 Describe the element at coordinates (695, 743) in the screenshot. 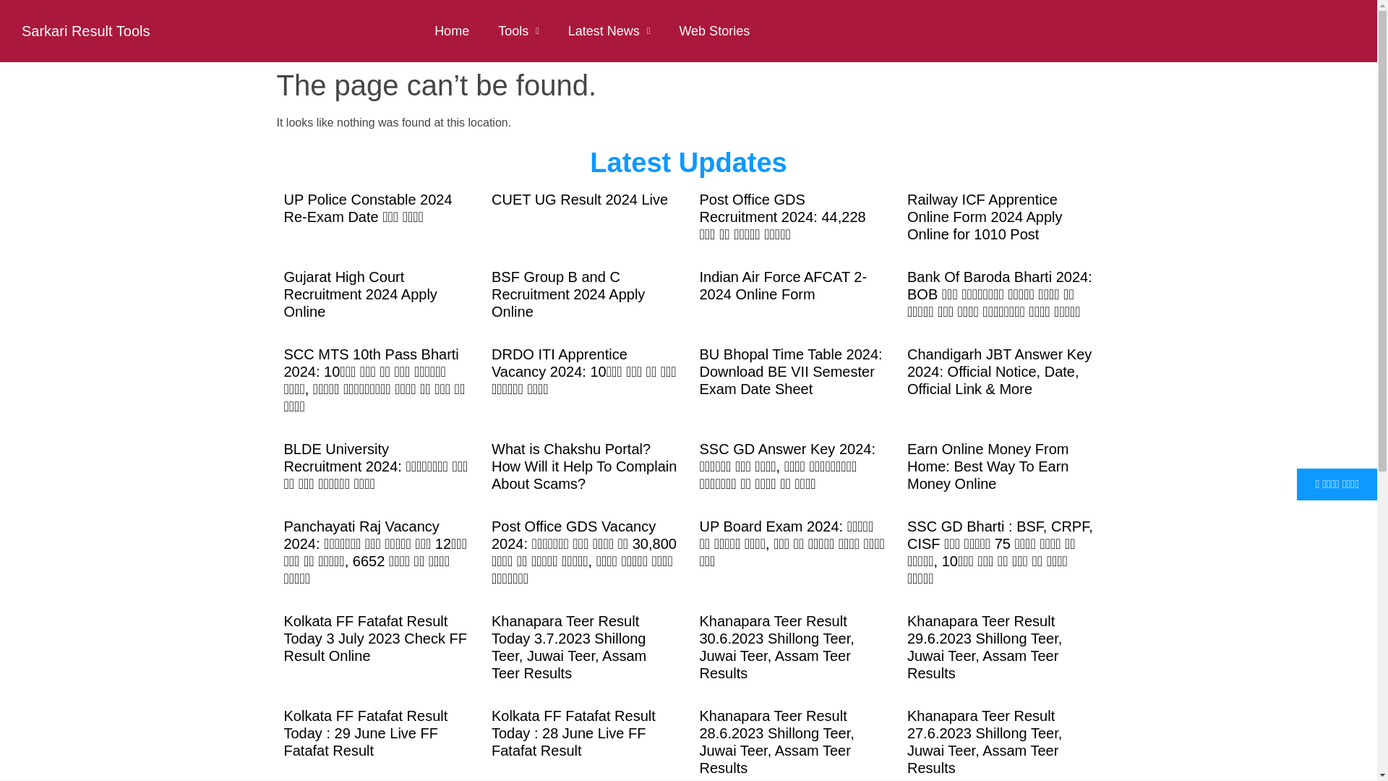

I see `Advertisement` at that location.